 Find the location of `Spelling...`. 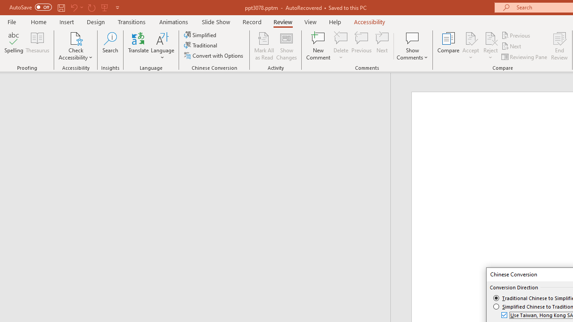

Spelling... is located at coordinates (14, 46).